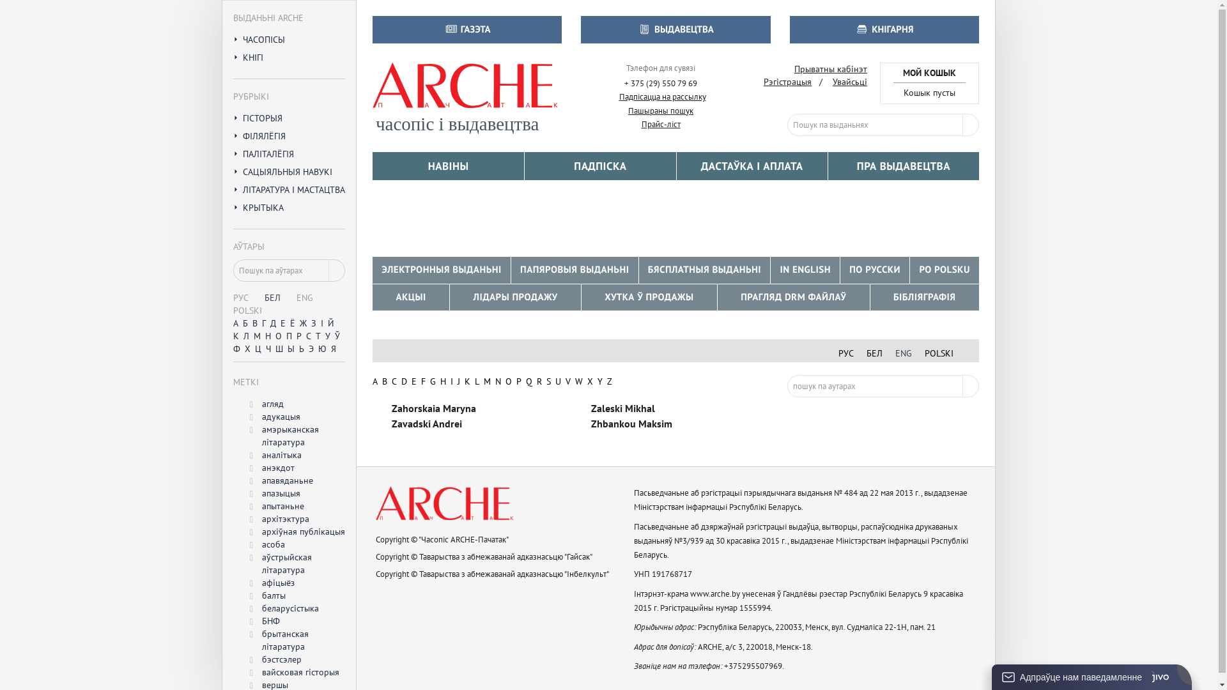 The width and height of the screenshot is (1227, 690). Describe the element at coordinates (434, 408) in the screenshot. I see `Zahorskaia Maryna` at that location.